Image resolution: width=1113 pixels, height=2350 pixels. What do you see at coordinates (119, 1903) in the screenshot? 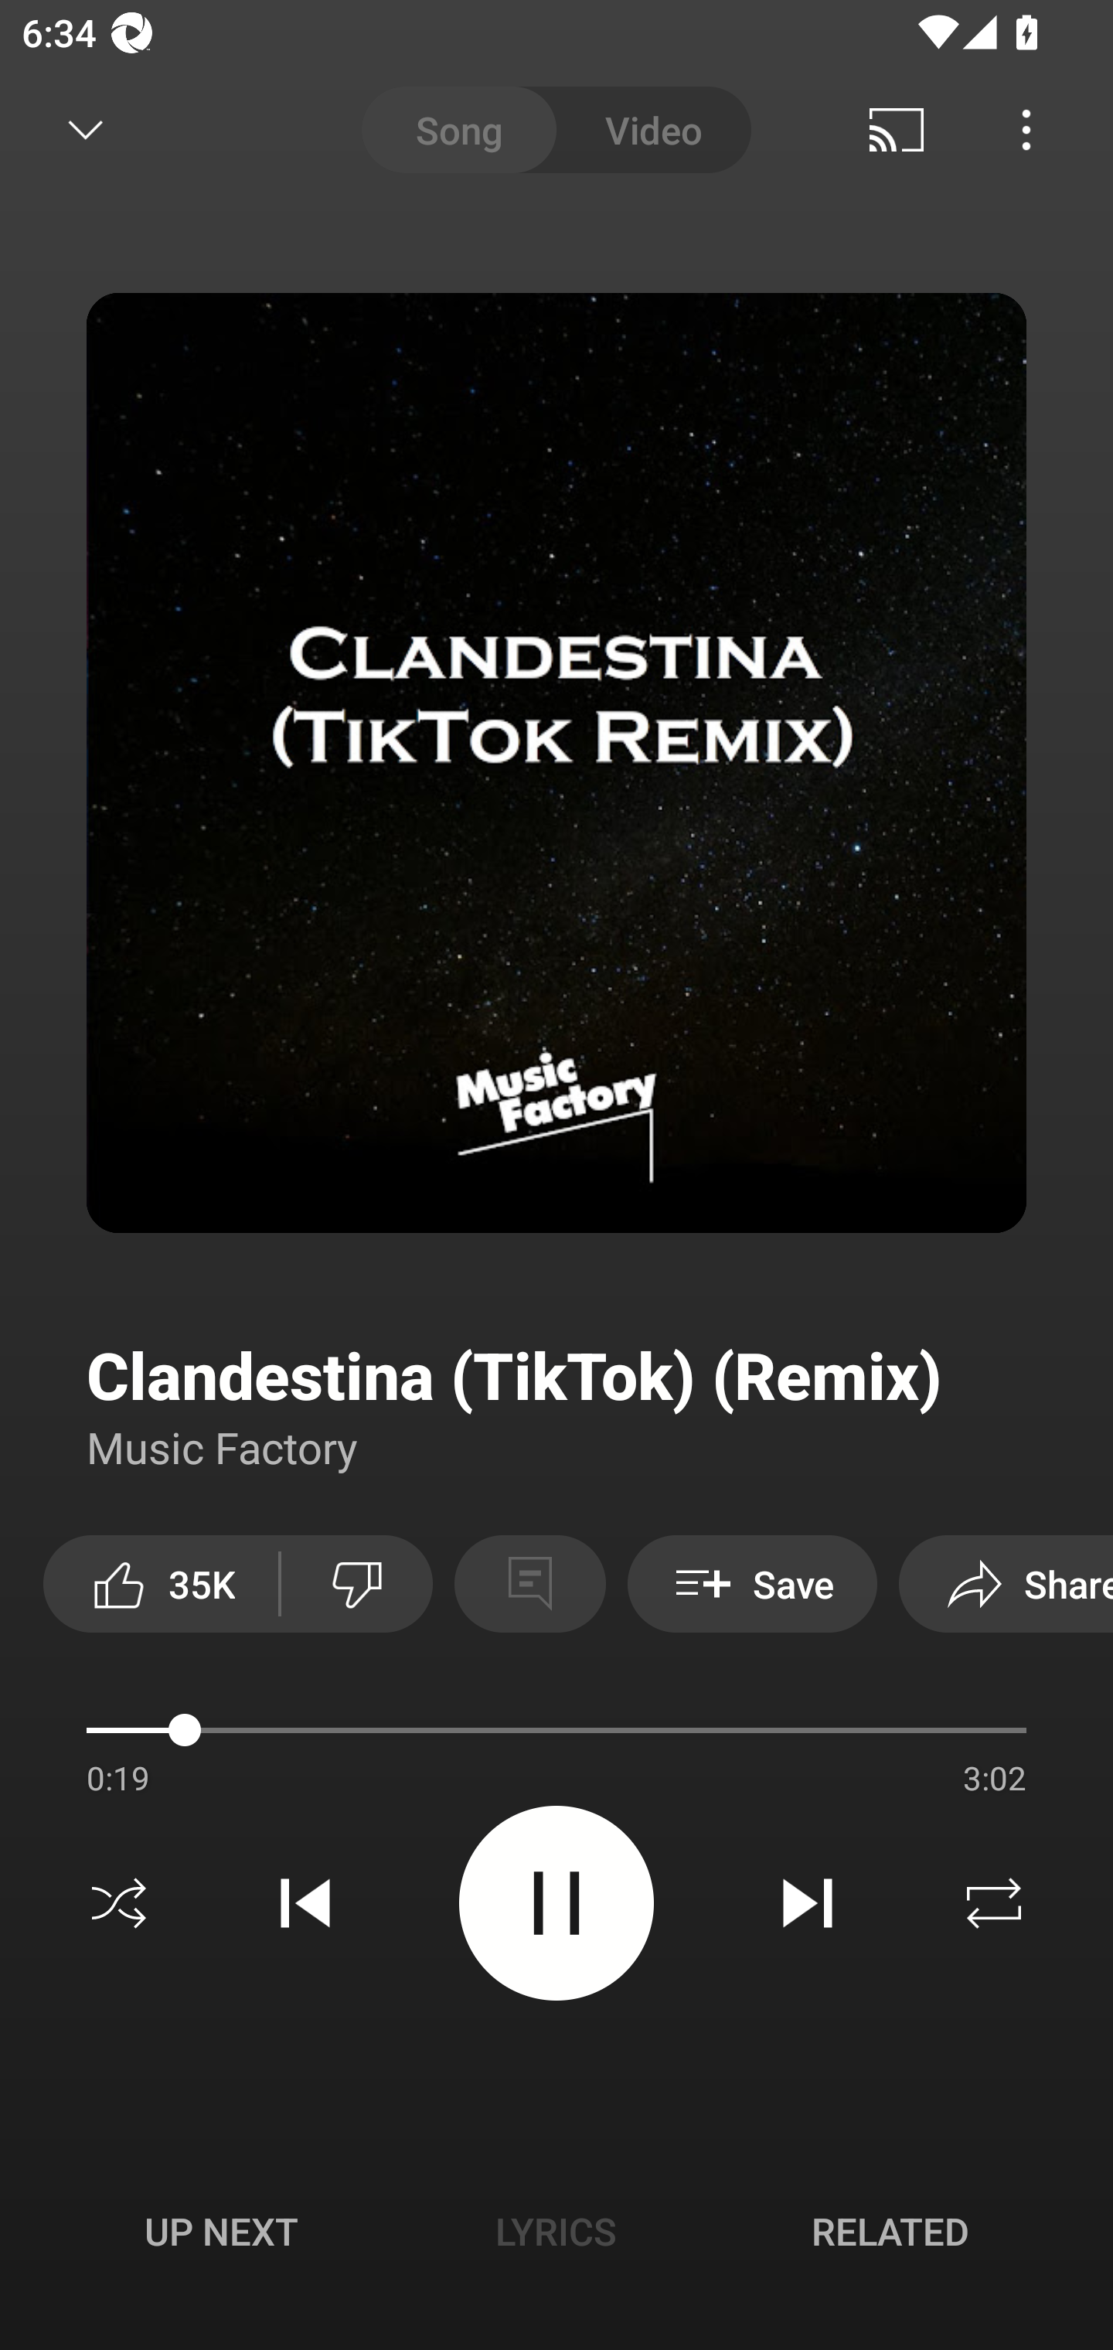
I see `Shuffle off` at bounding box center [119, 1903].